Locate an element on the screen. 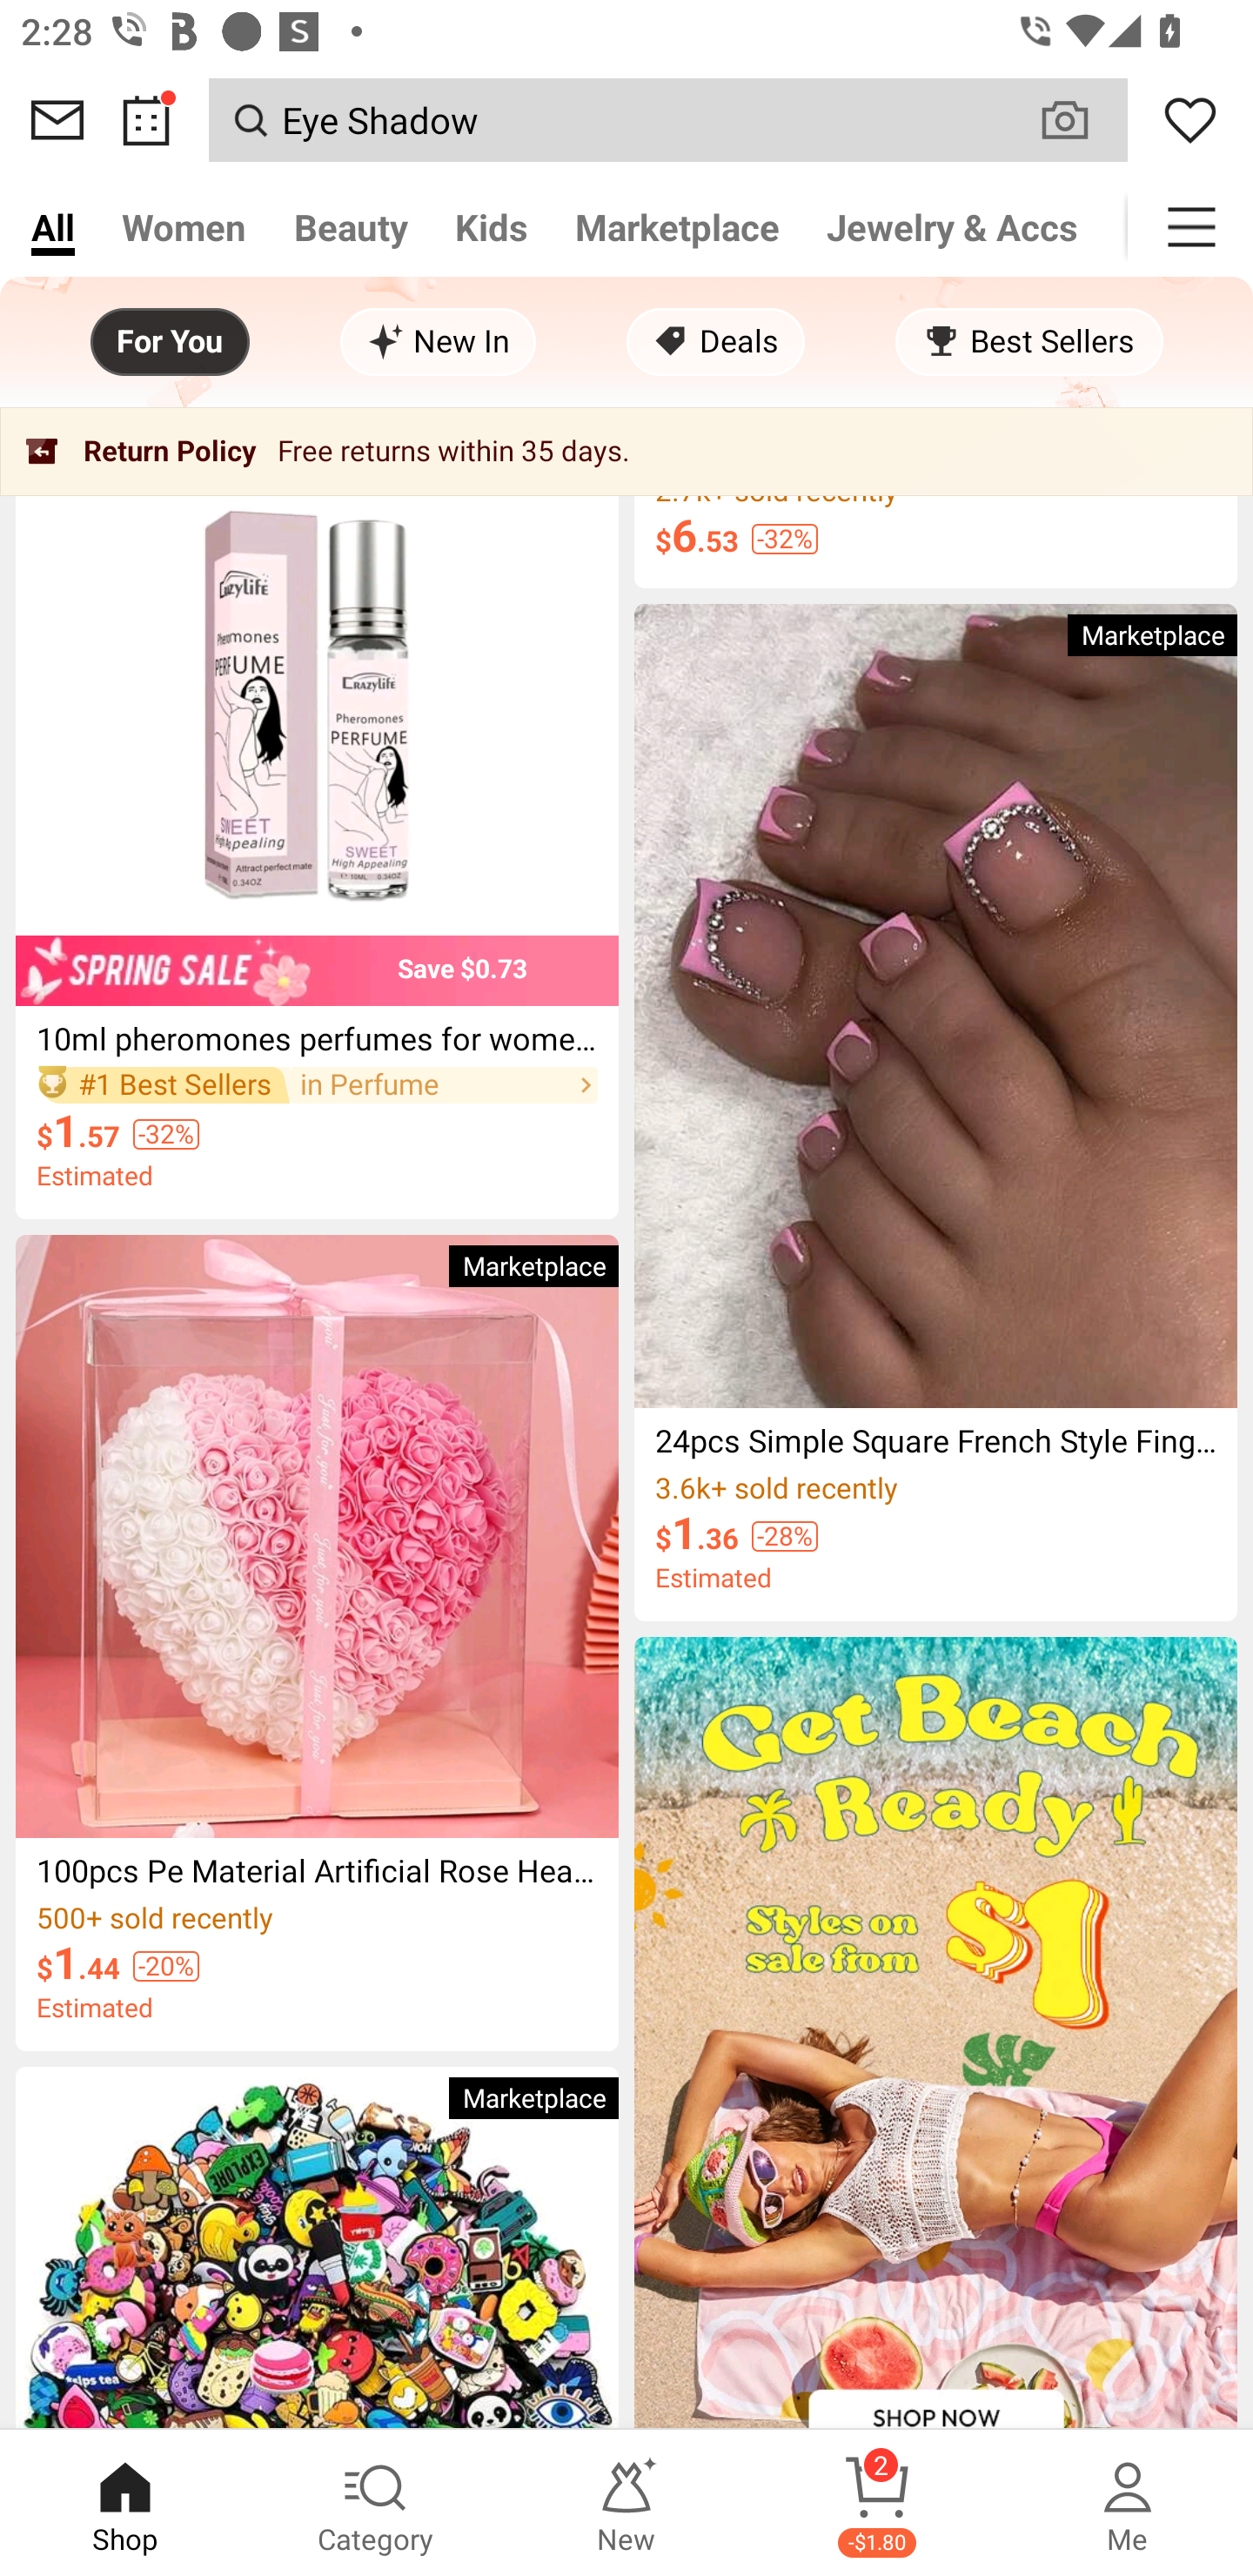  Wishlist is located at coordinates (1190, 120).